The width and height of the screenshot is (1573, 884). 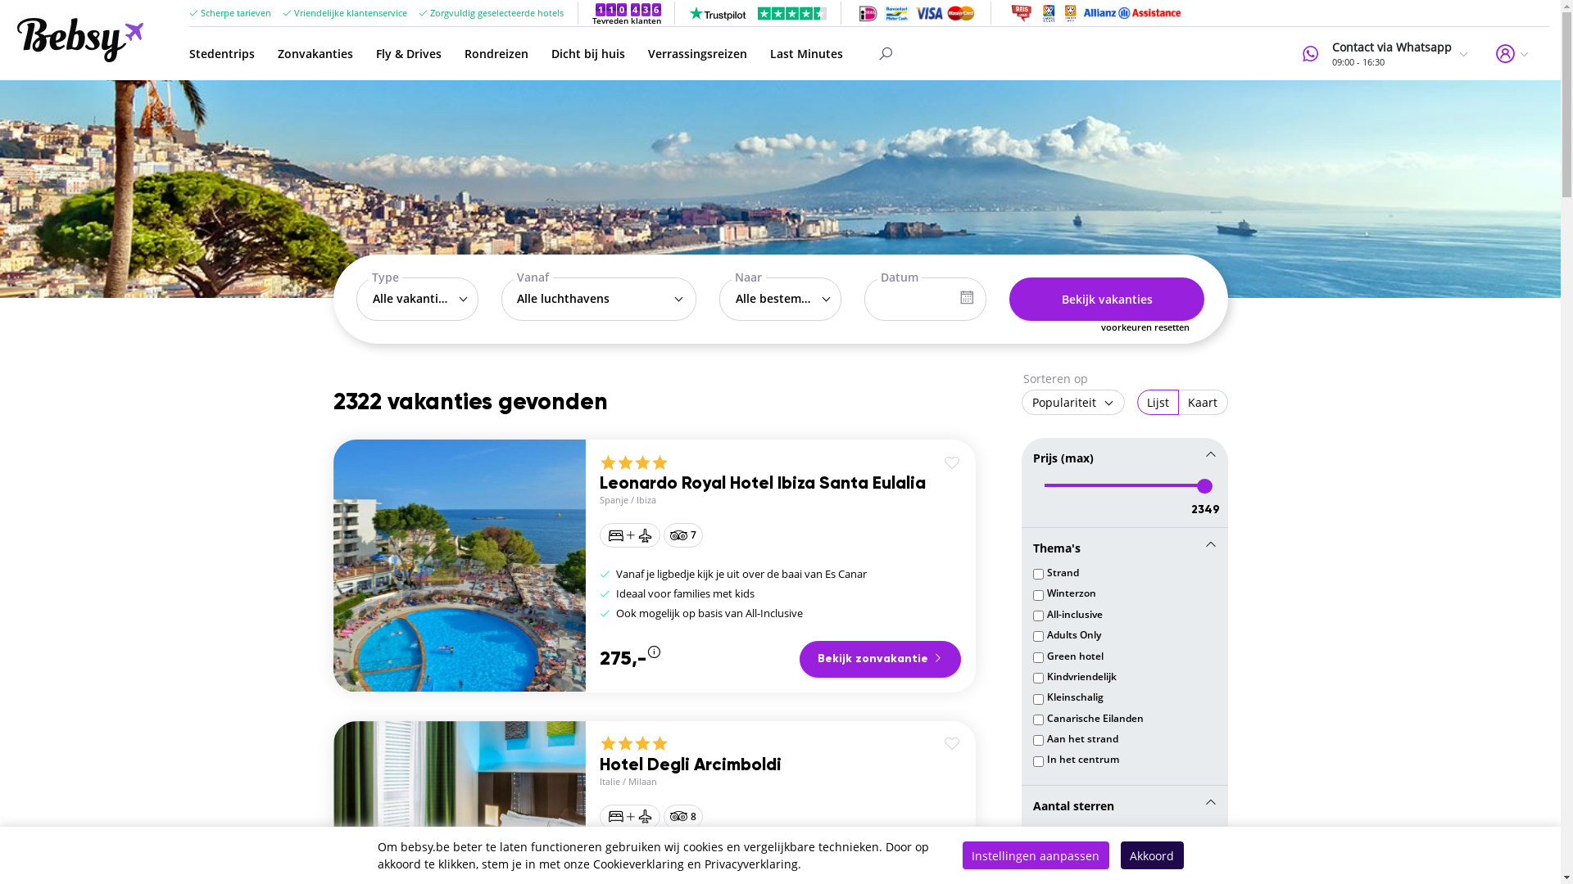 I want to click on Verrassingsreizen, so click(x=698, y=54).